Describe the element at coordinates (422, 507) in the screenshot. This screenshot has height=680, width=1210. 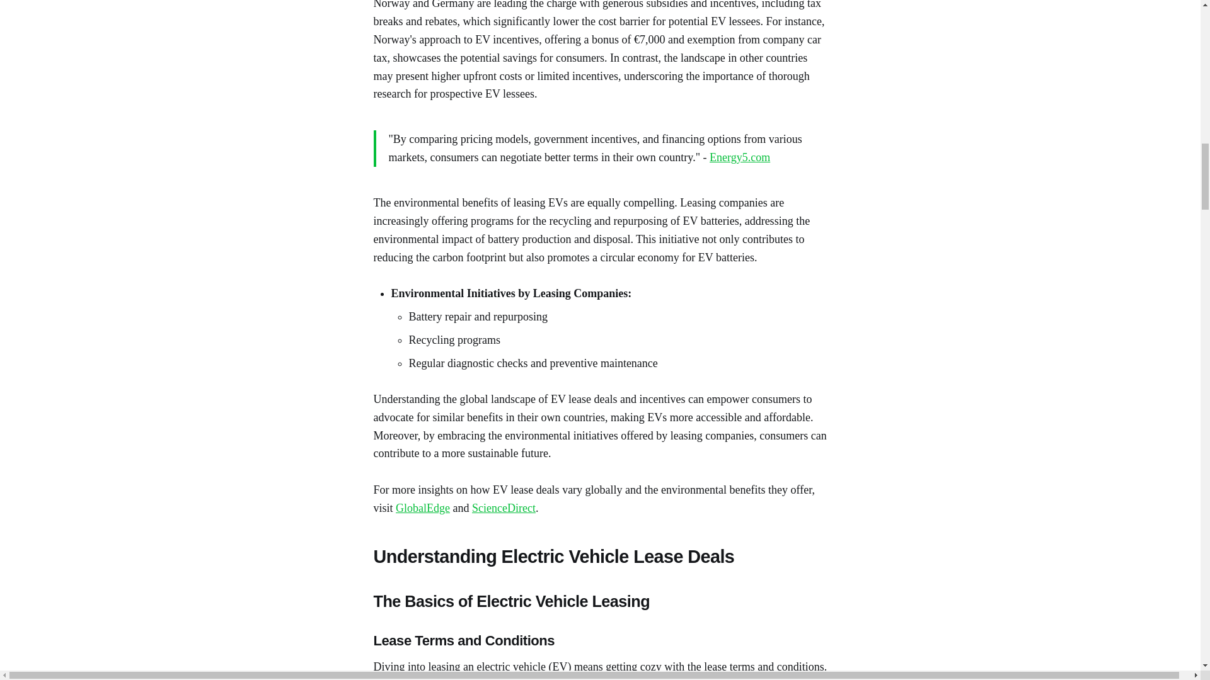
I see `GlobalEdge` at that location.